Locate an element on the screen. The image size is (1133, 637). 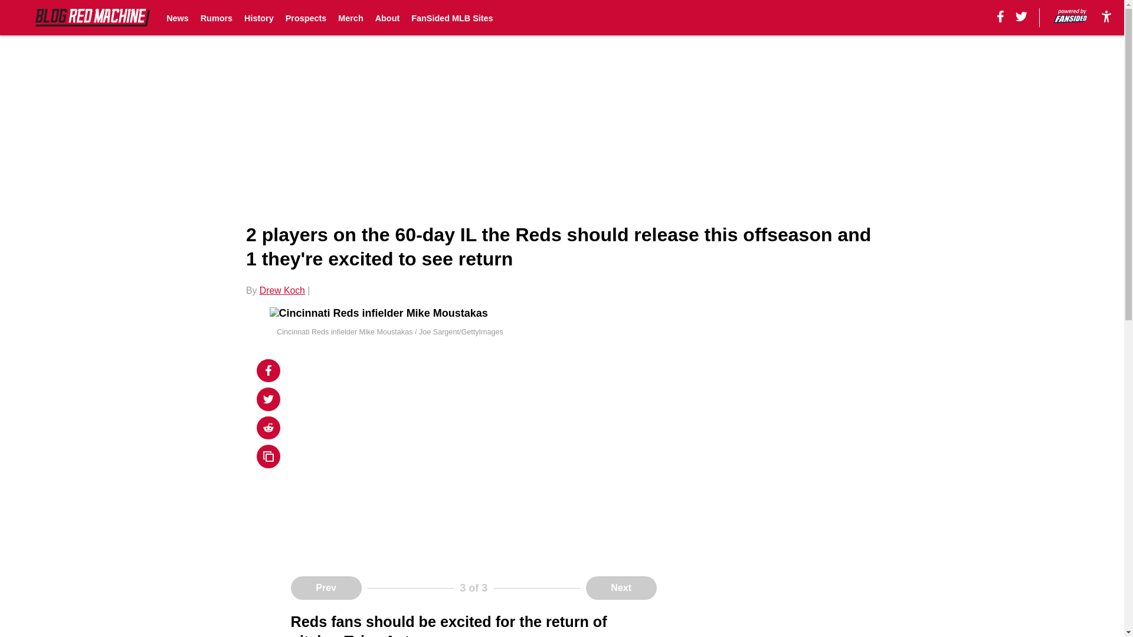
Prospects is located at coordinates (306, 18).